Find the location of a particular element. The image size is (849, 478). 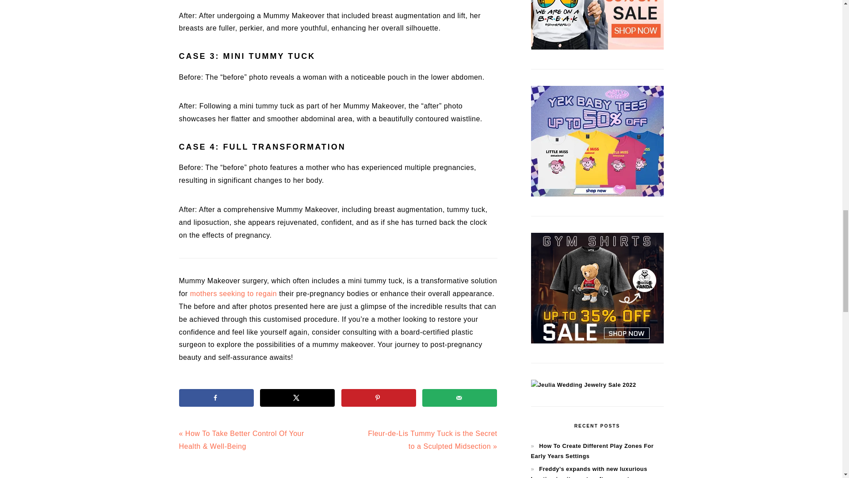

Share on Facebook is located at coordinates (216, 398).